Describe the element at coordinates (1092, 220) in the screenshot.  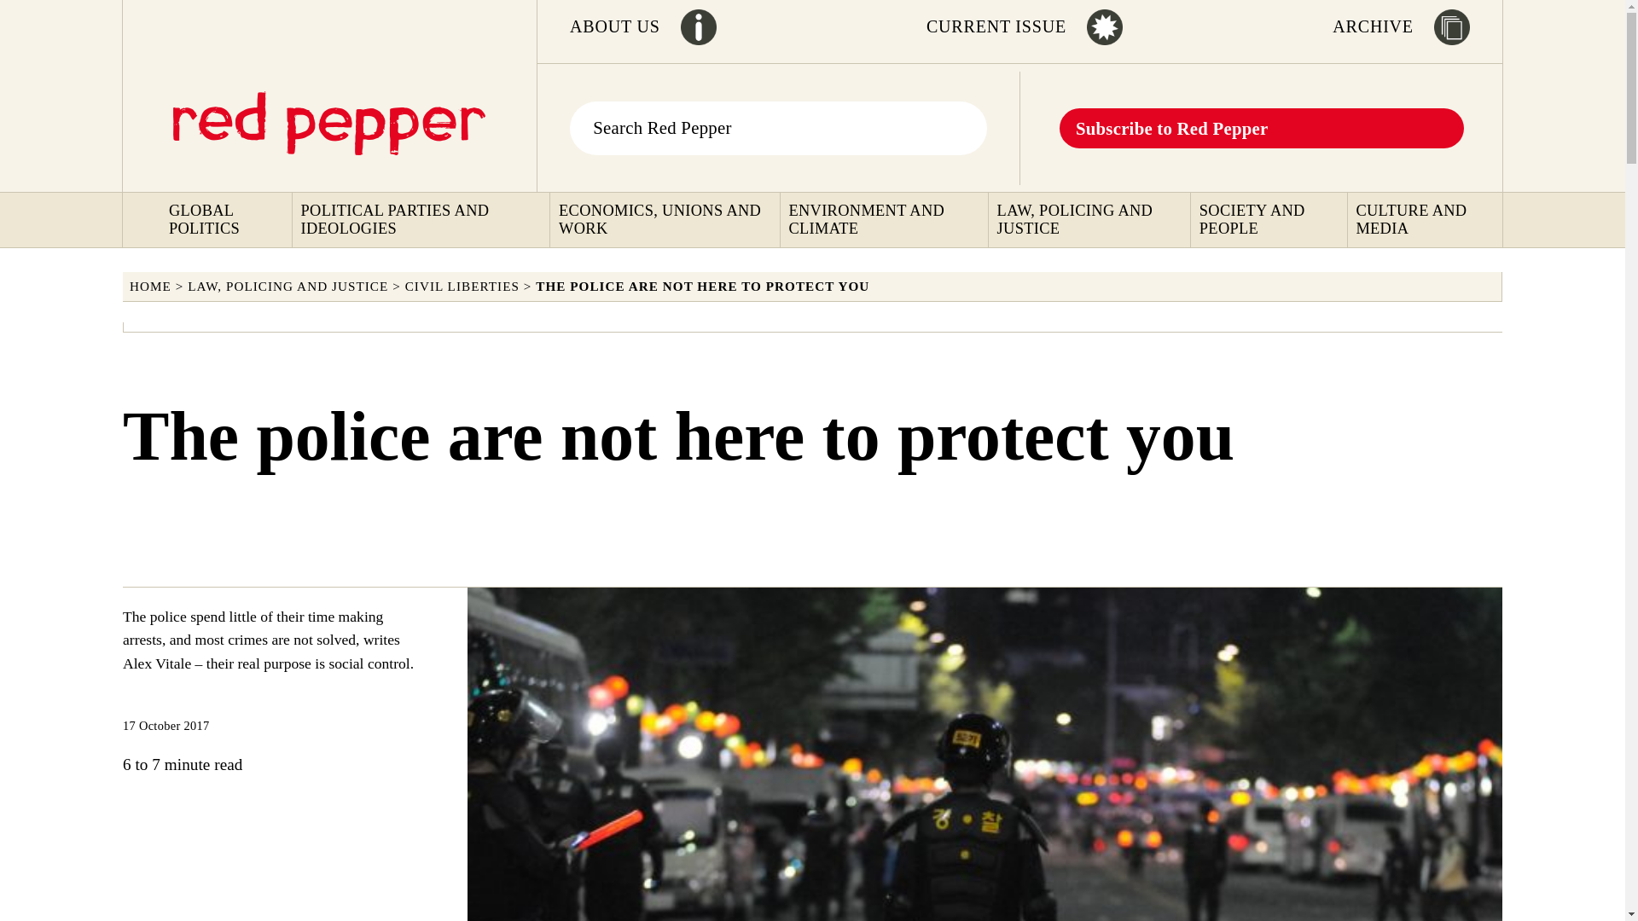
I see `LAW, POLICING AND JUSTICE` at that location.